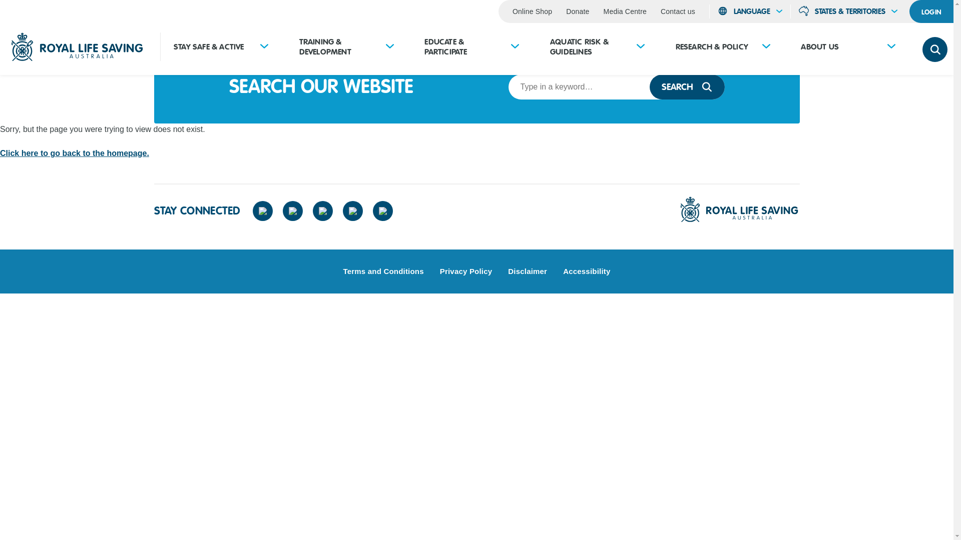 This screenshot has height=540, width=961. Describe the element at coordinates (463, 47) in the screenshot. I see `EDUCATE & PARTICIPATE` at that location.